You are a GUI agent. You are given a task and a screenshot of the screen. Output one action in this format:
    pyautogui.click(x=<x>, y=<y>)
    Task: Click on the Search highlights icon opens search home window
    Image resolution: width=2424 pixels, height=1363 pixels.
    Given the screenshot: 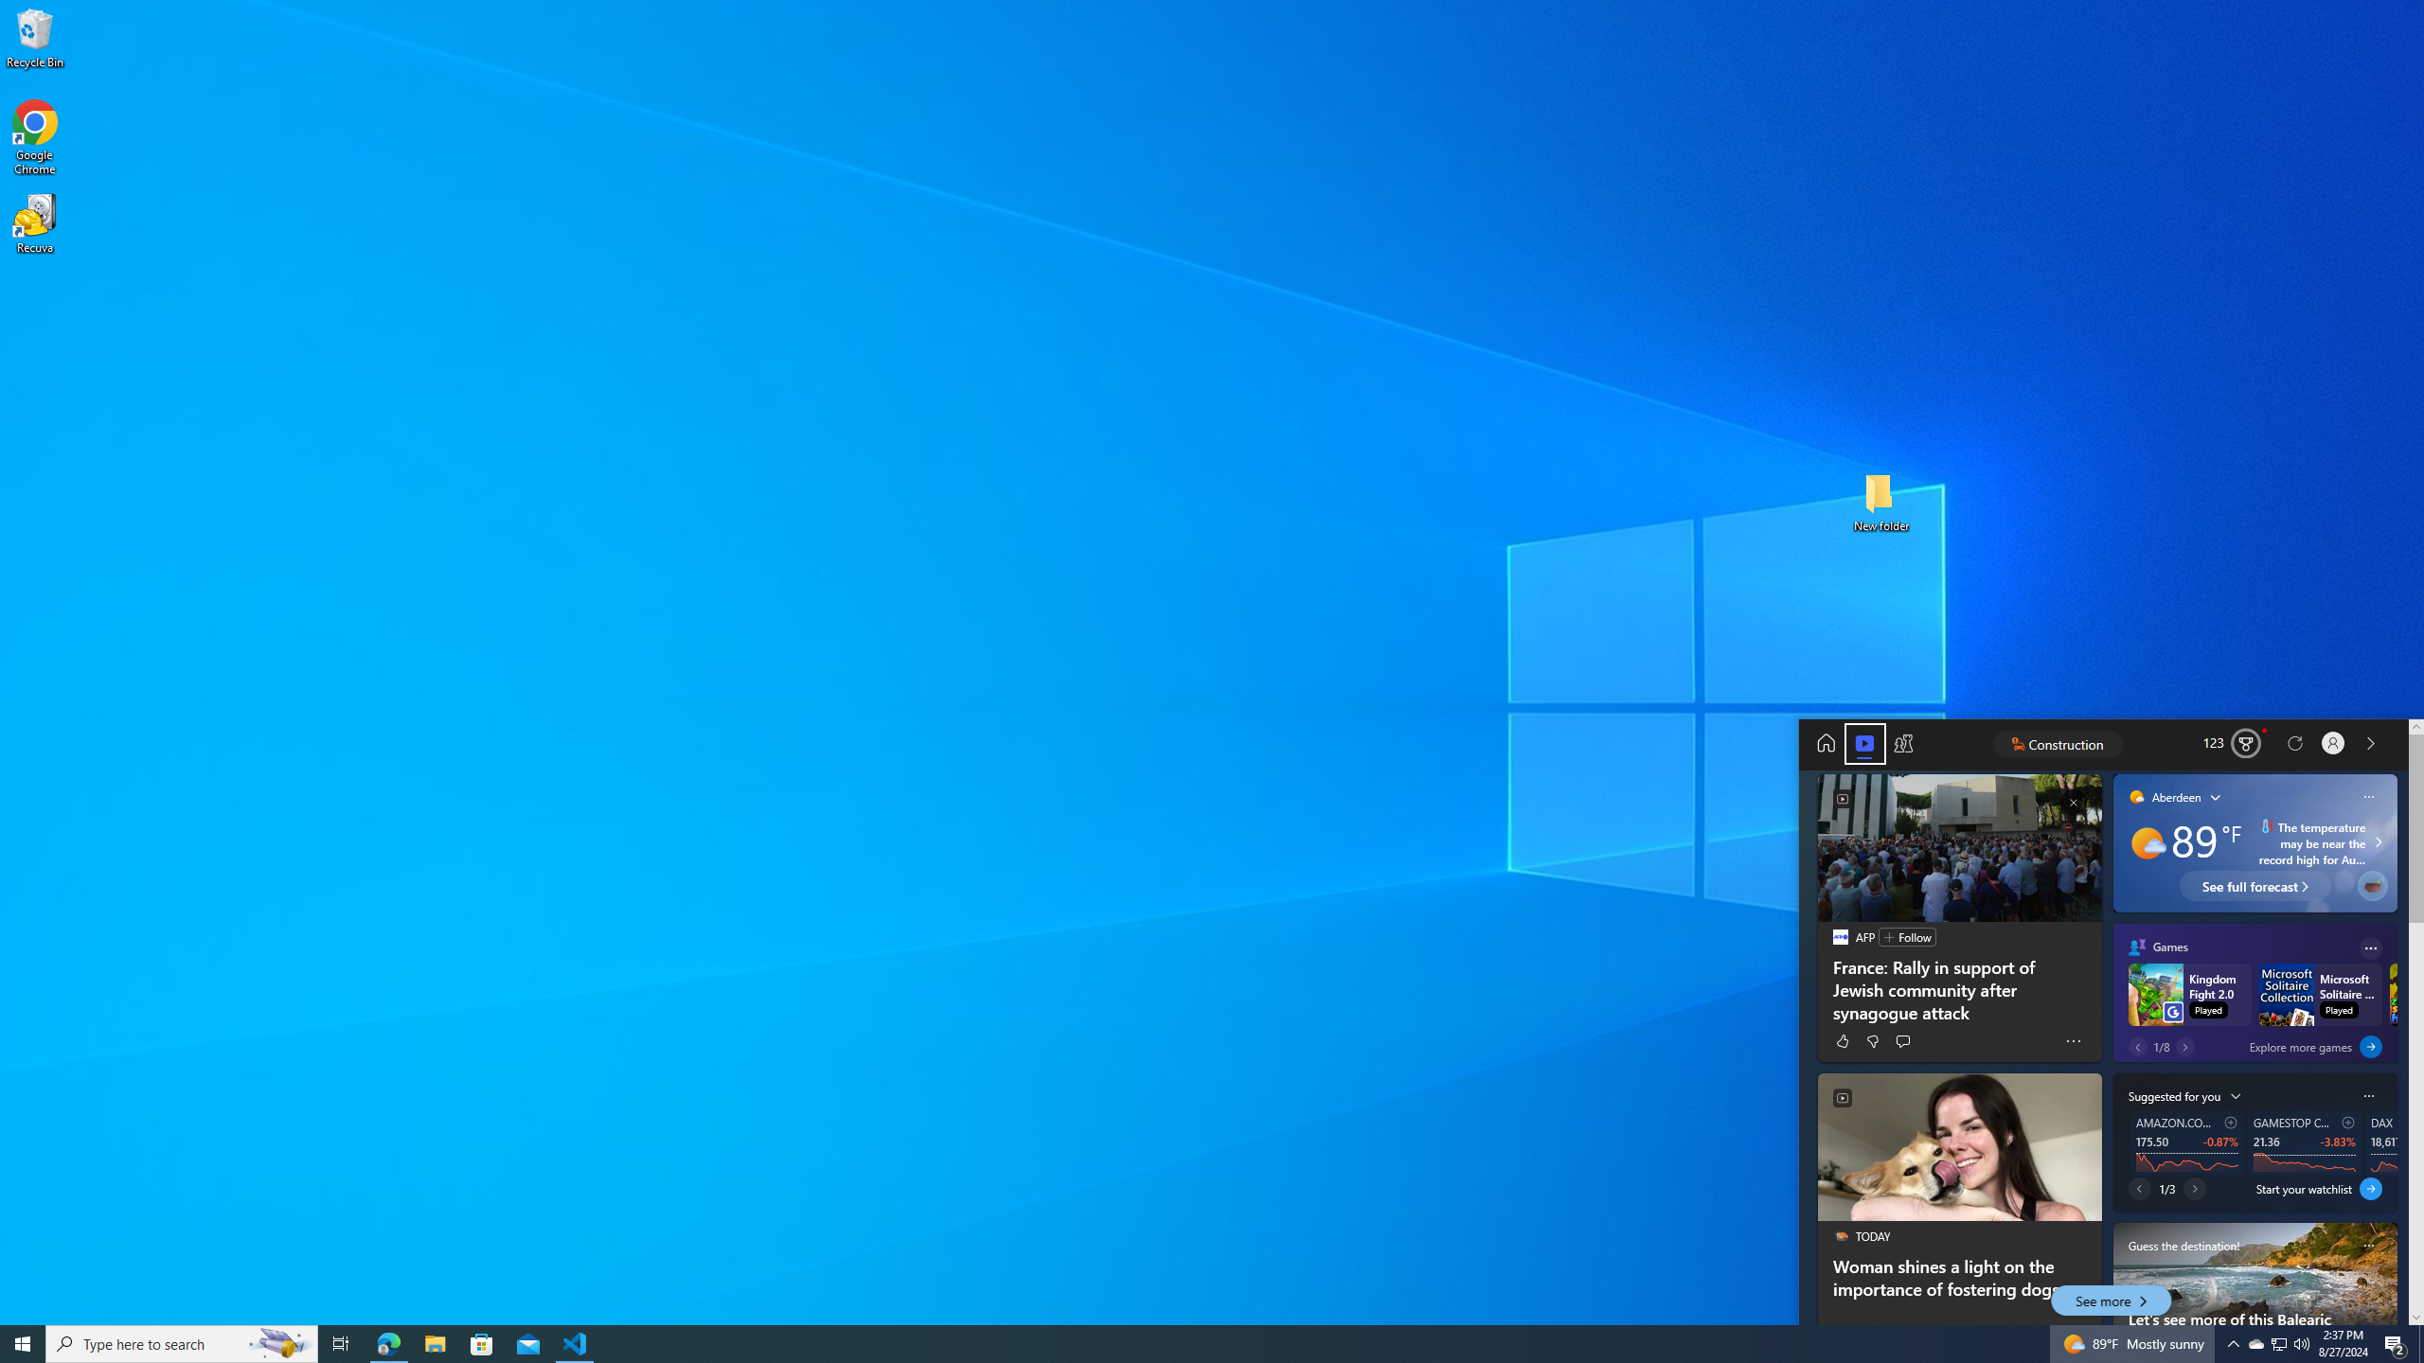 What is the action you would take?
    pyautogui.click(x=280, y=1344)
    